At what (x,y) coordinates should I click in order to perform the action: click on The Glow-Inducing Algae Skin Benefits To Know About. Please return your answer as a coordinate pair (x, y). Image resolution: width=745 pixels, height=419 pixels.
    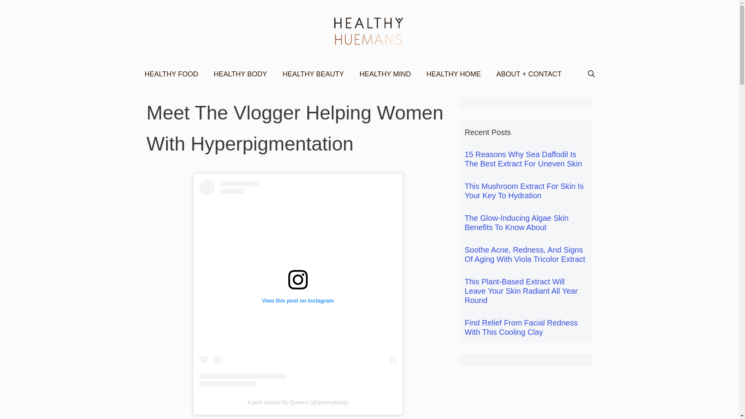
    Looking at the image, I should click on (517, 223).